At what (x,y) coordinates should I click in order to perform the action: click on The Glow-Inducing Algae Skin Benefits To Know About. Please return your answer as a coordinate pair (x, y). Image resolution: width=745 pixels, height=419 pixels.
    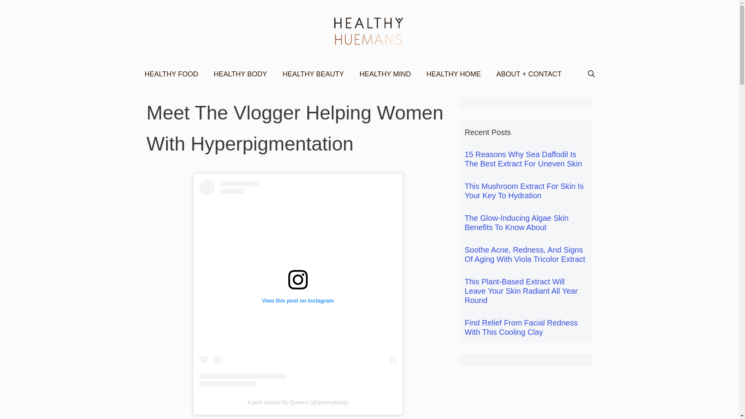
    Looking at the image, I should click on (517, 223).